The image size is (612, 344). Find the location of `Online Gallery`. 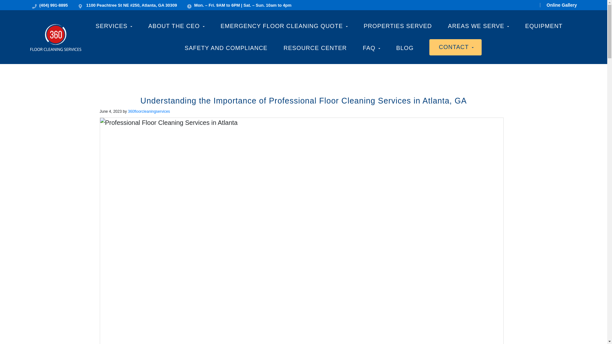

Online Gallery is located at coordinates (558, 5).